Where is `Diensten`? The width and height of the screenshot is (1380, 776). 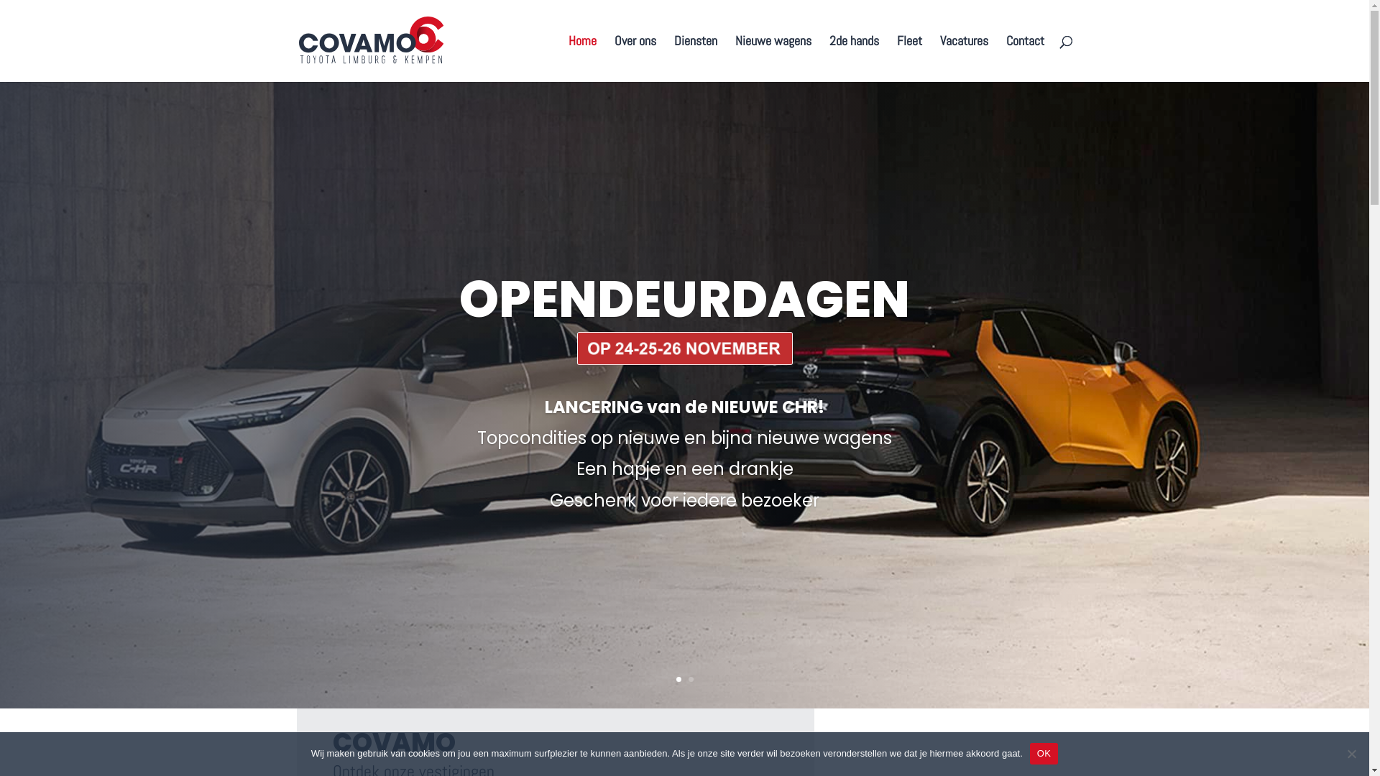
Diensten is located at coordinates (696, 59).